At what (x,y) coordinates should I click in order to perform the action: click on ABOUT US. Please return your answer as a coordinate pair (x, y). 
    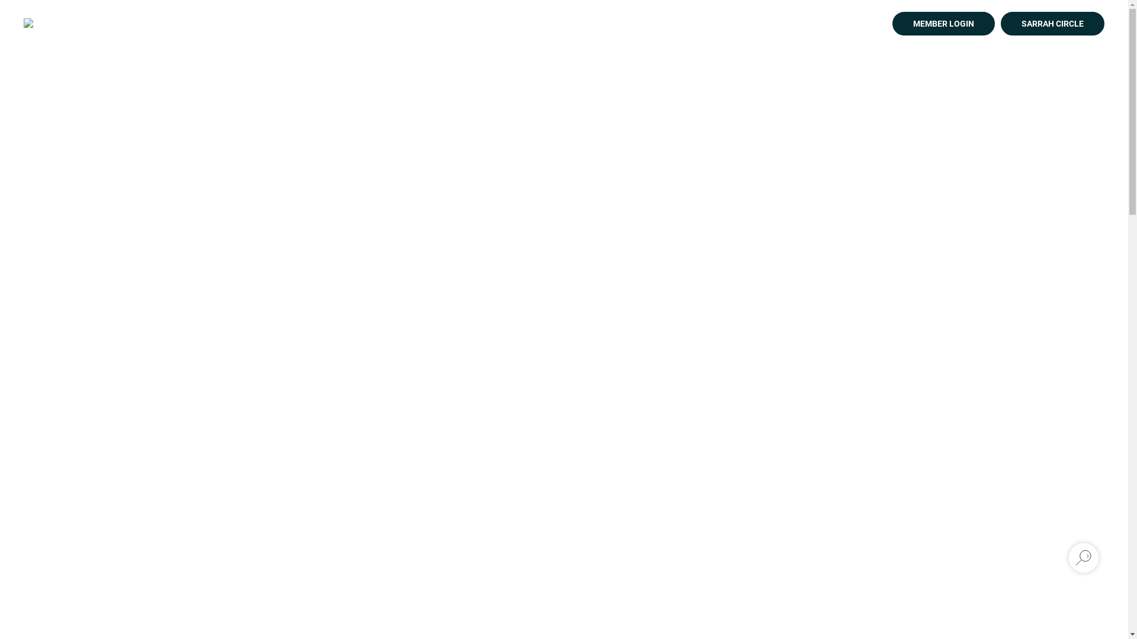
    Looking at the image, I should click on (844, 24).